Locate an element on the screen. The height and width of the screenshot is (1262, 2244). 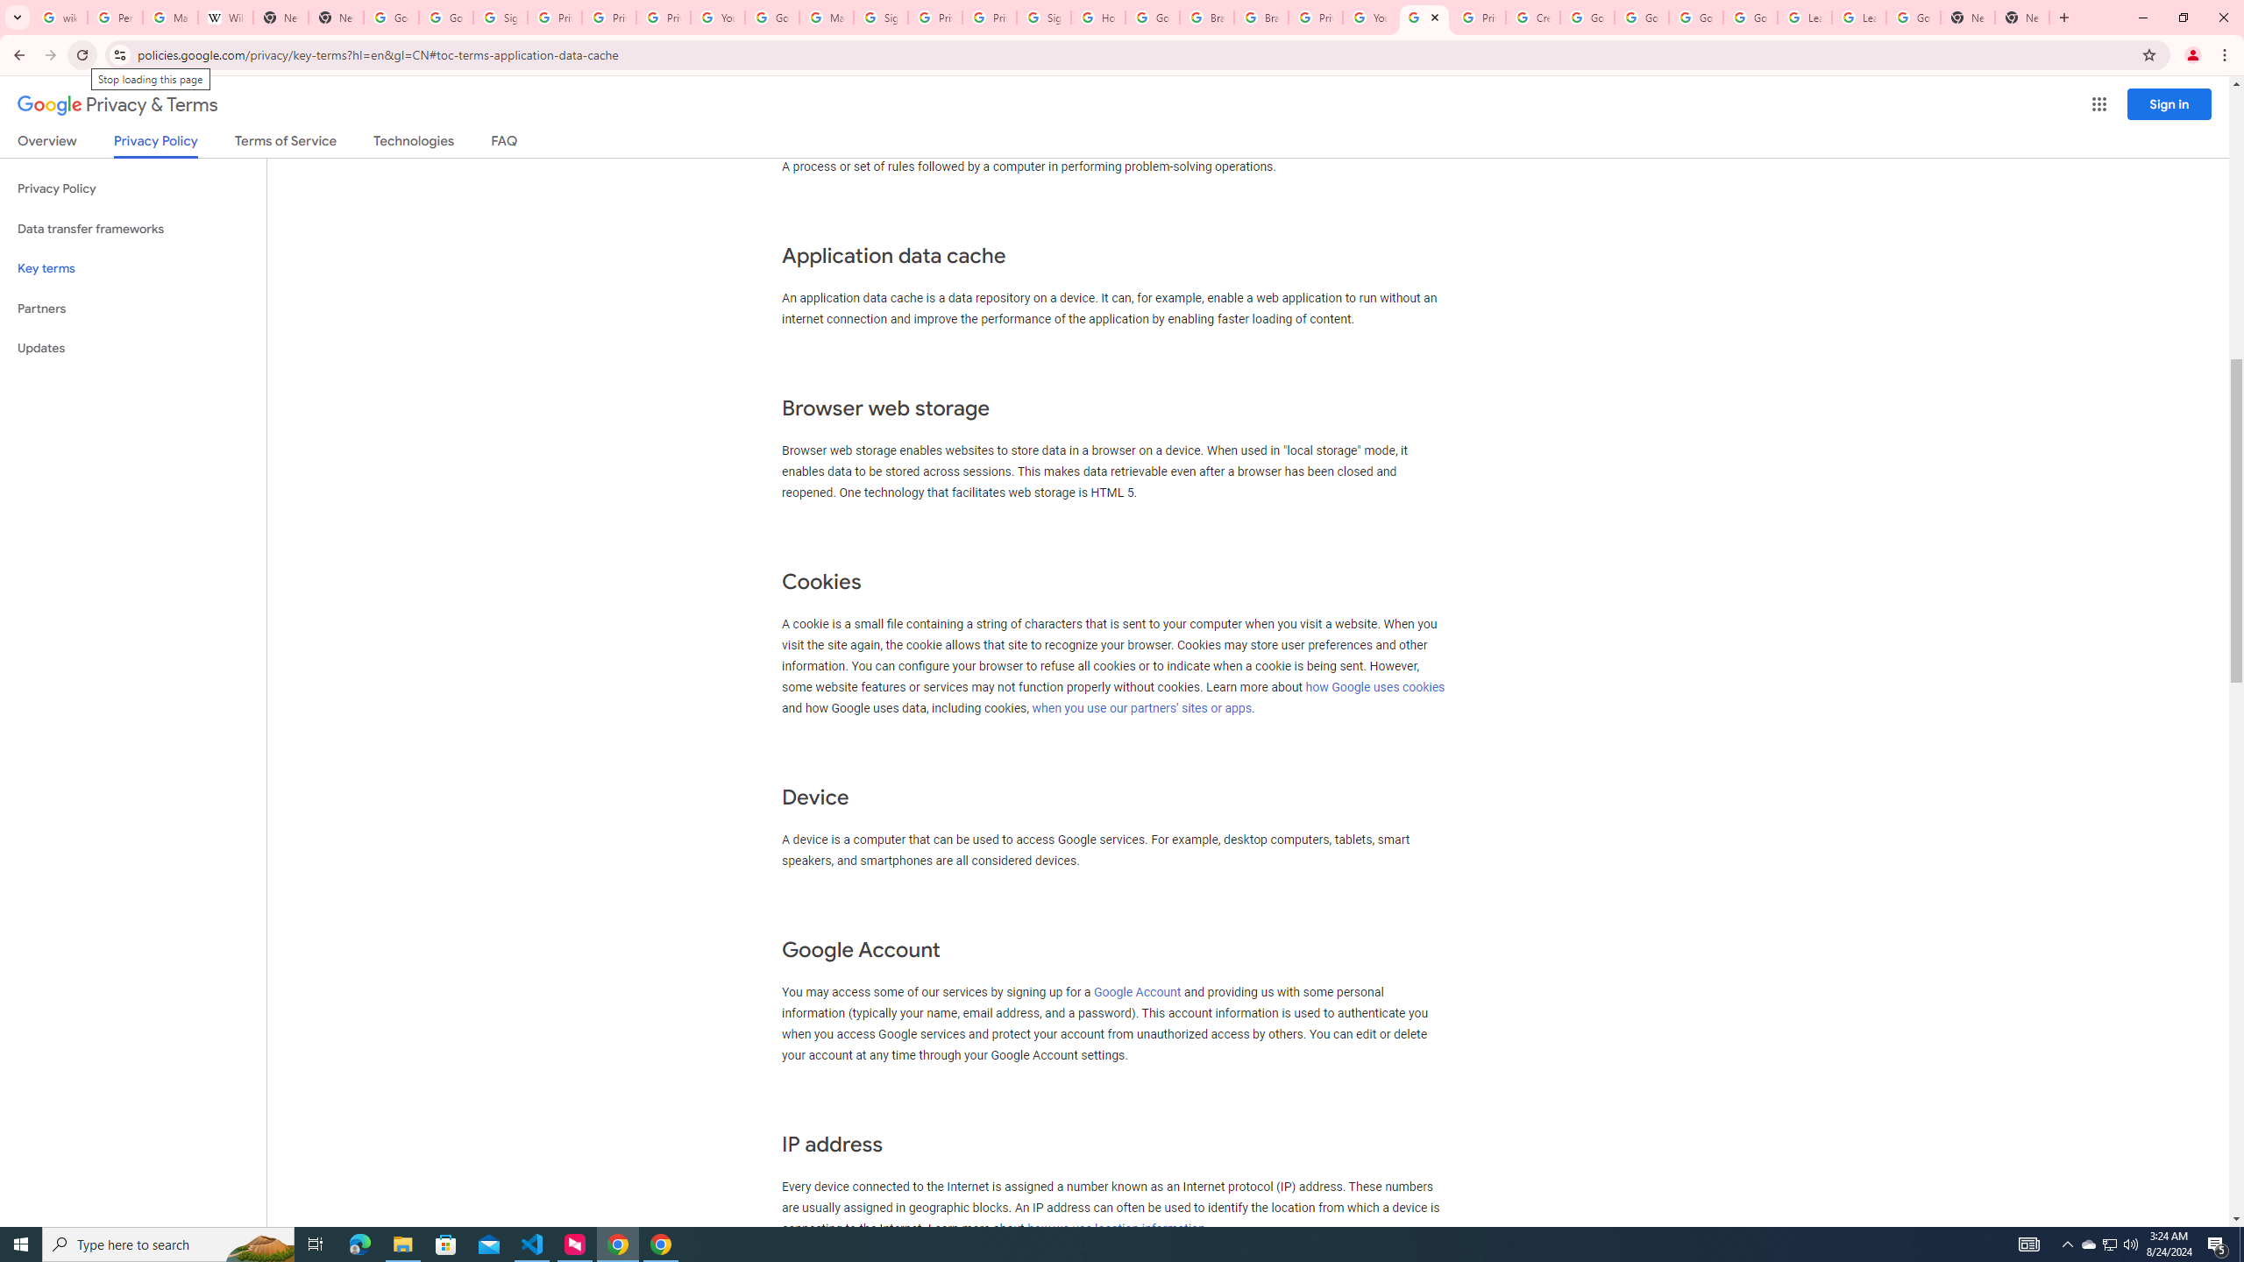
Google Account is located at coordinates (1138, 992).